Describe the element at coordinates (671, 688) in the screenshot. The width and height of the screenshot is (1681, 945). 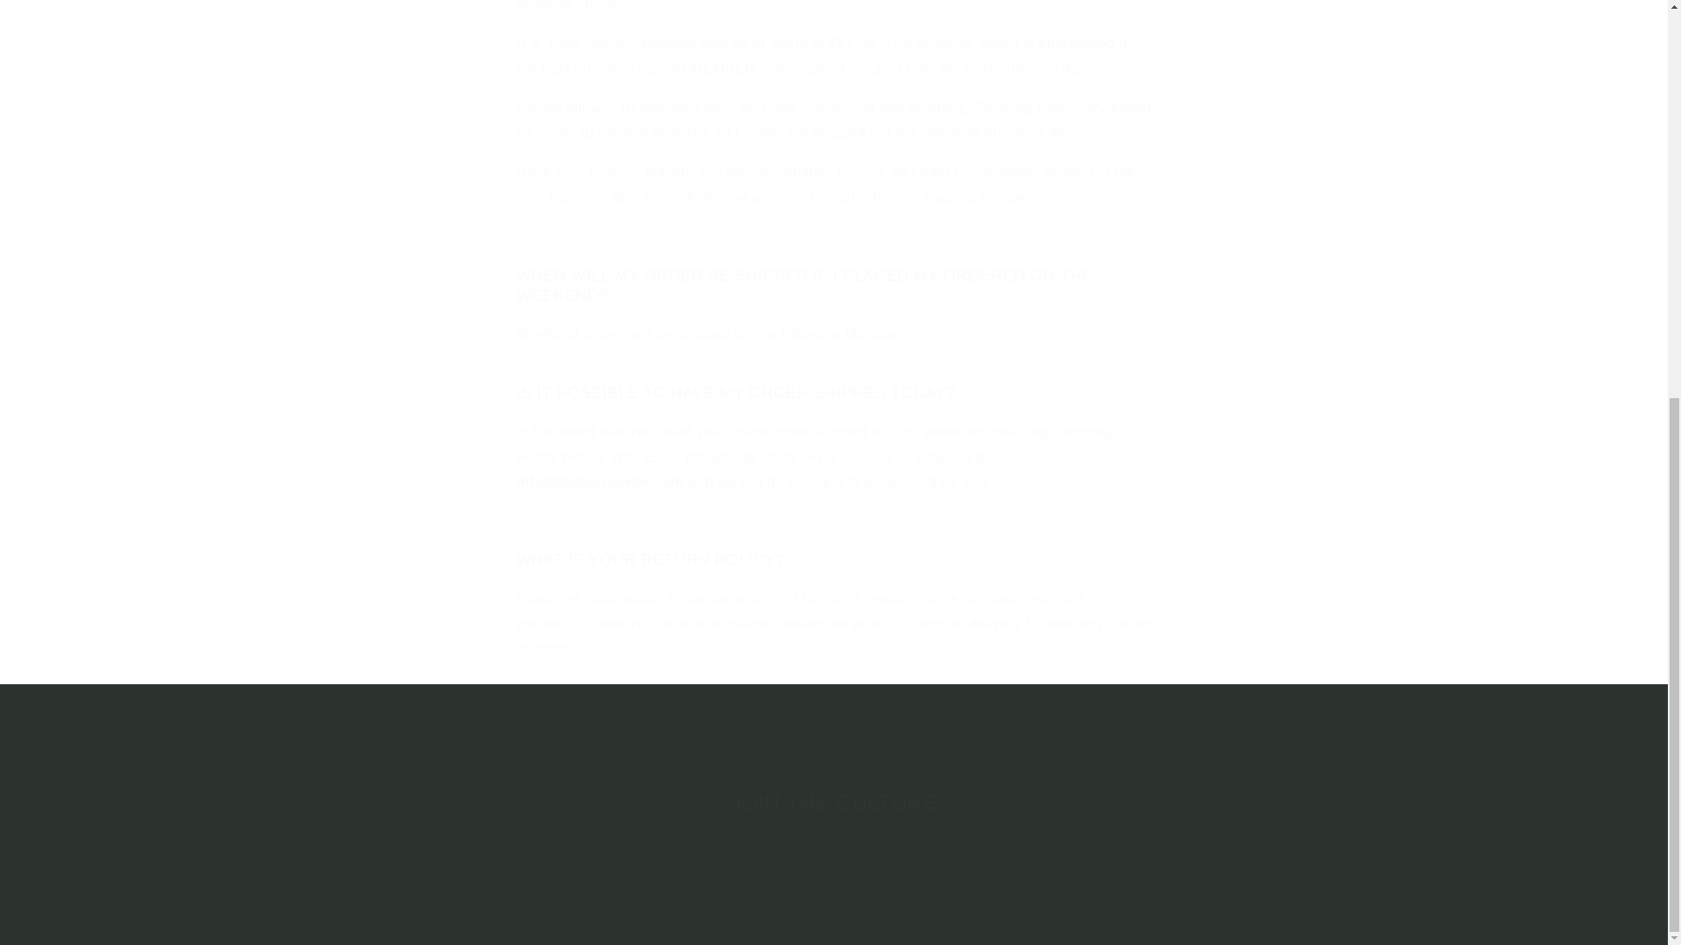
I see `Return Policy` at that location.